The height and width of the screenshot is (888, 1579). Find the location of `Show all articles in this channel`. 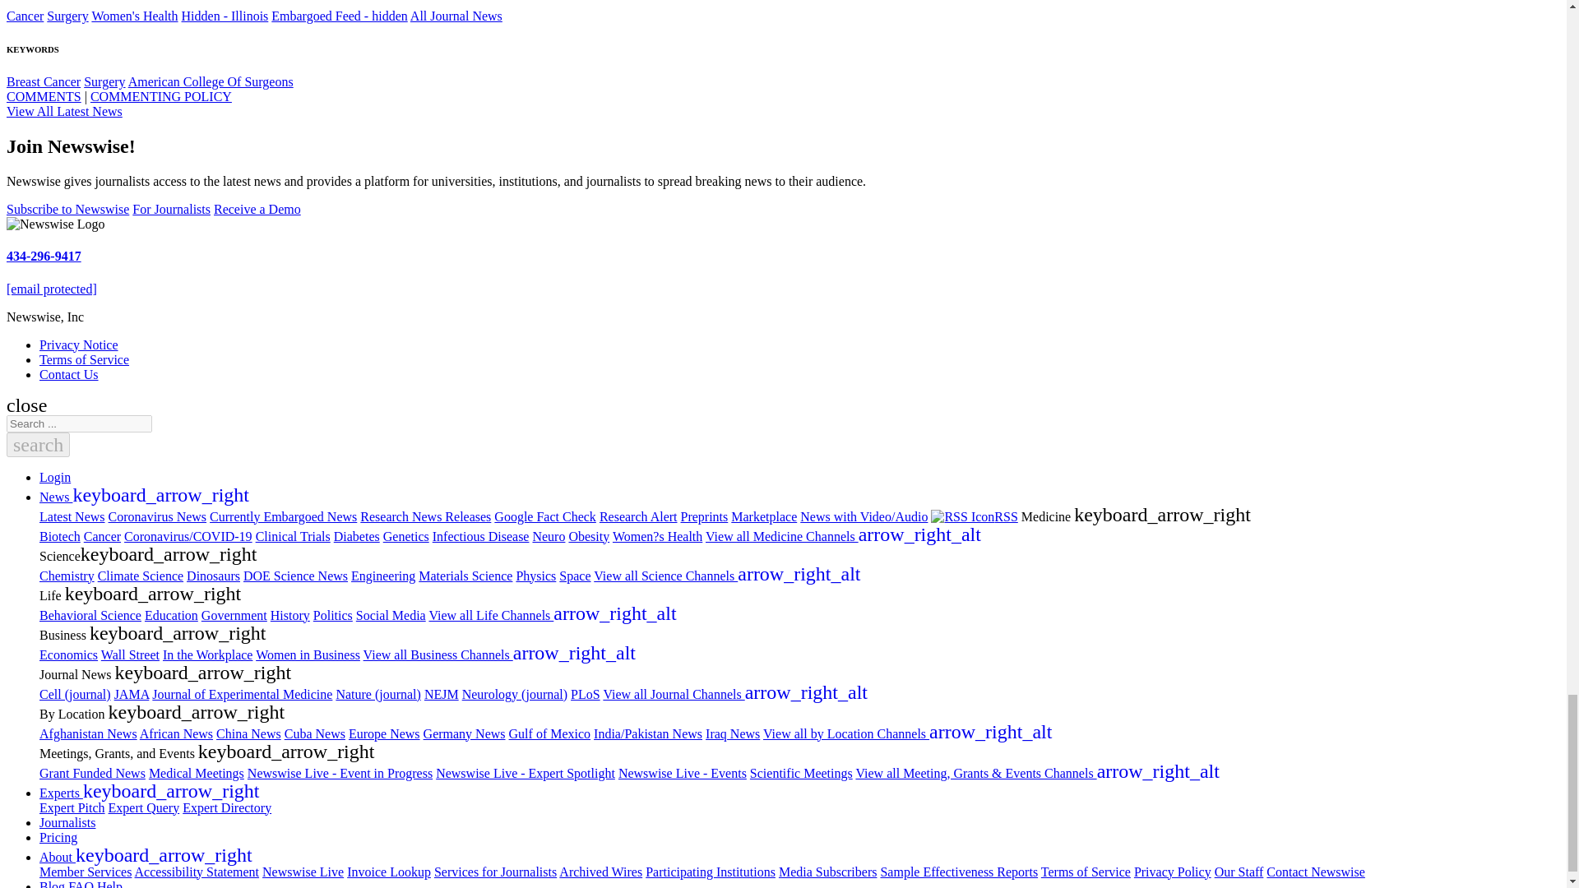

Show all articles in this channel is located at coordinates (67, 16).